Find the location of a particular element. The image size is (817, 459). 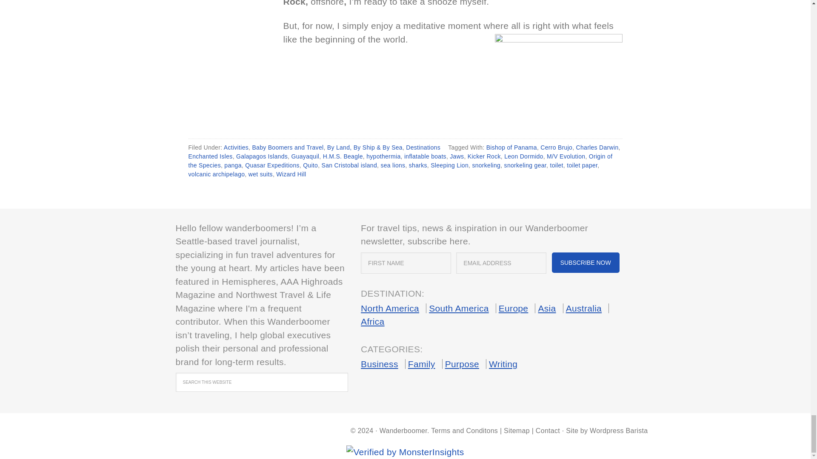

SUBSCRIBE NOW is located at coordinates (586, 263).